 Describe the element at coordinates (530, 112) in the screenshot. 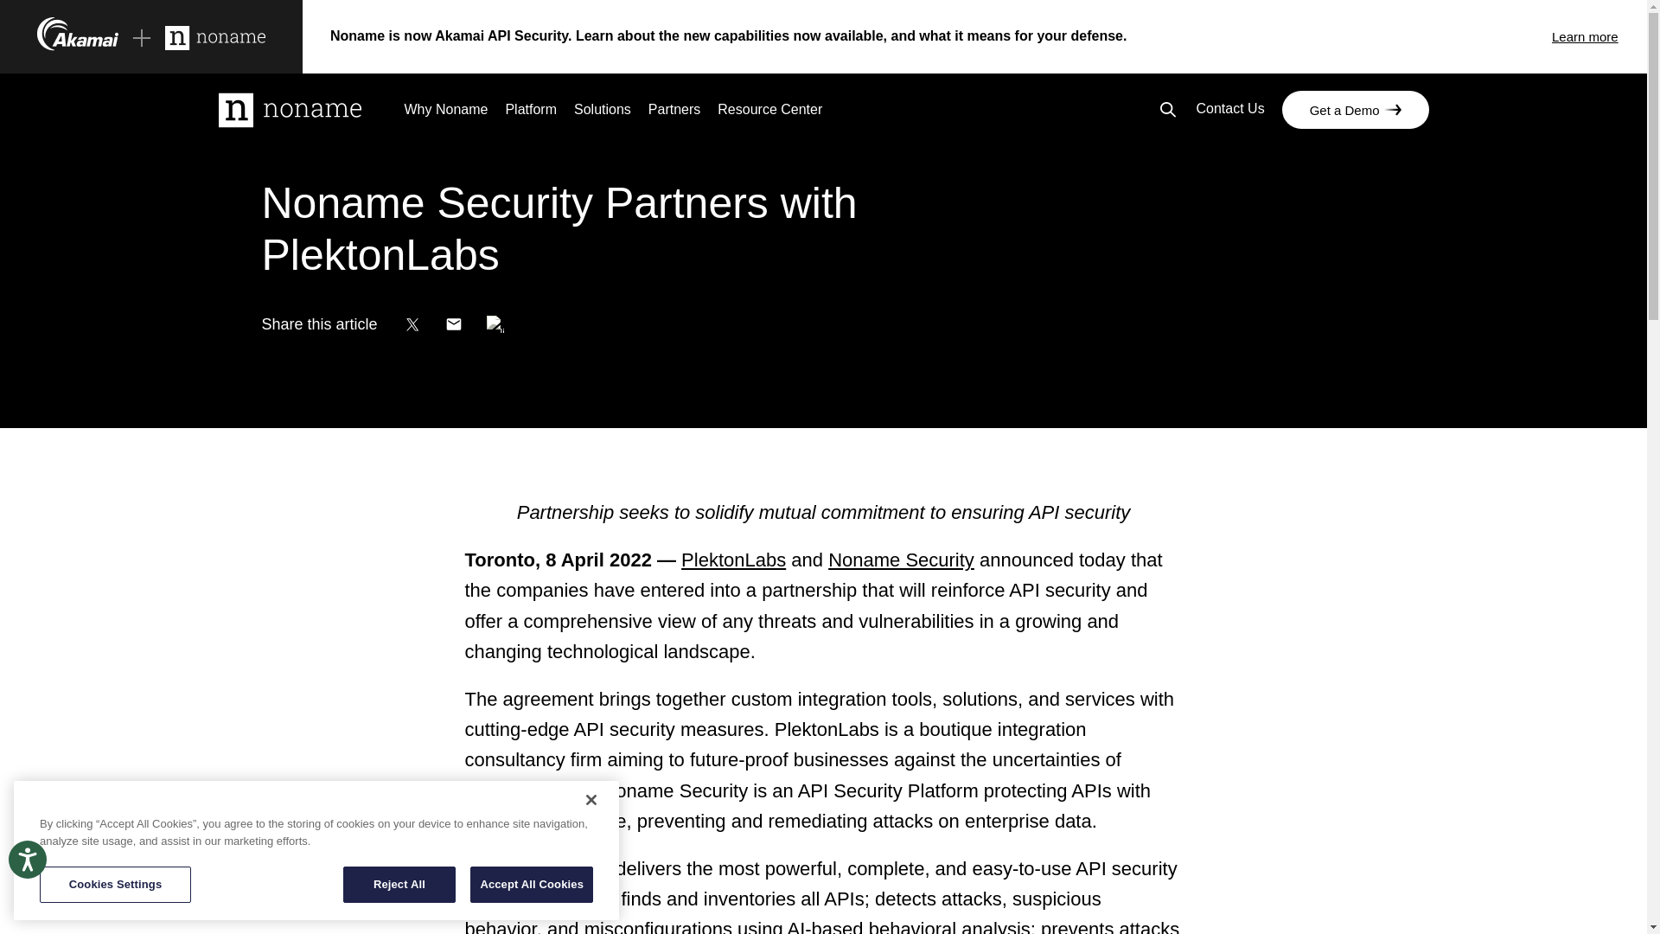

I see `Platform` at that location.